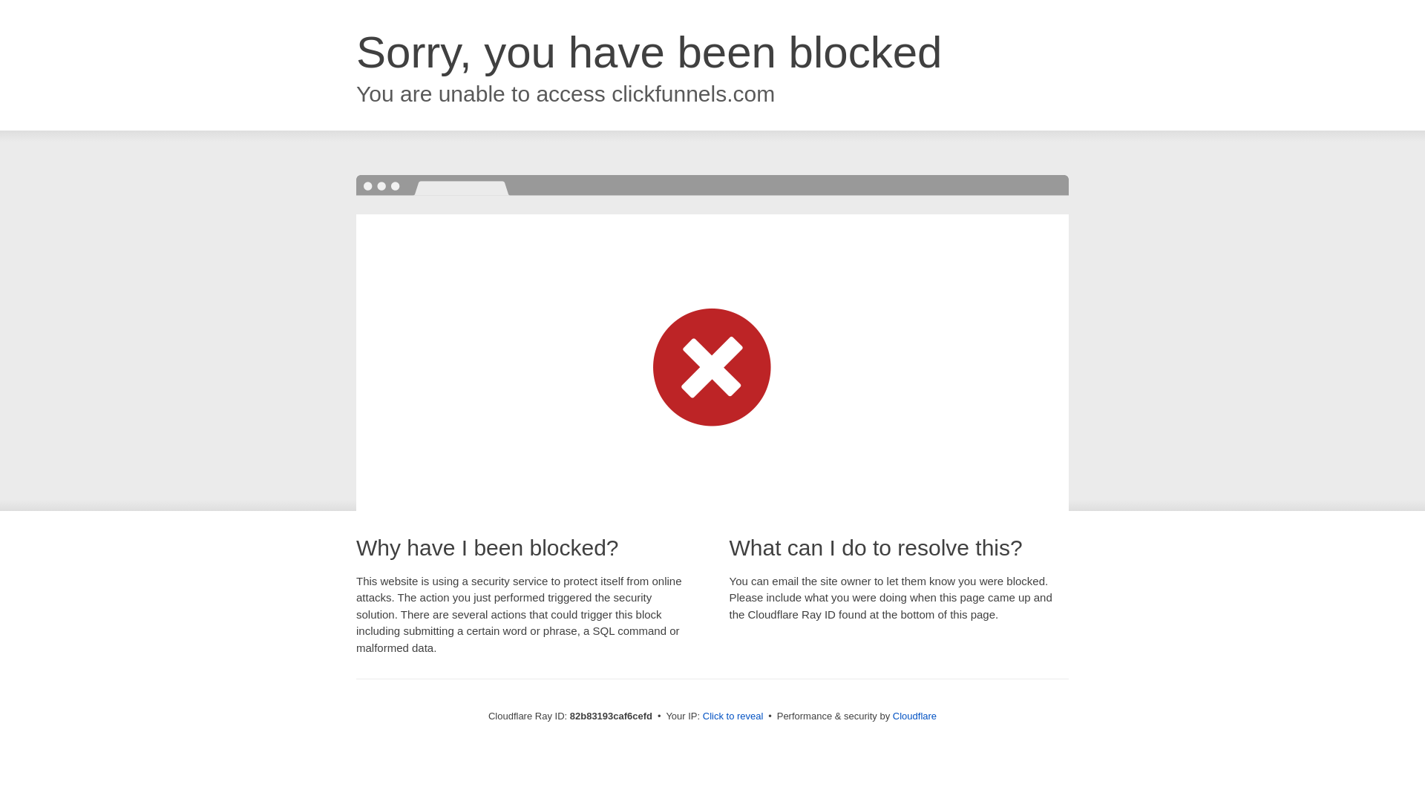 This screenshot has width=1425, height=801. Describe the element at coordinates (914, 716) in the screenshot. I see `Cloudflare` at that location.